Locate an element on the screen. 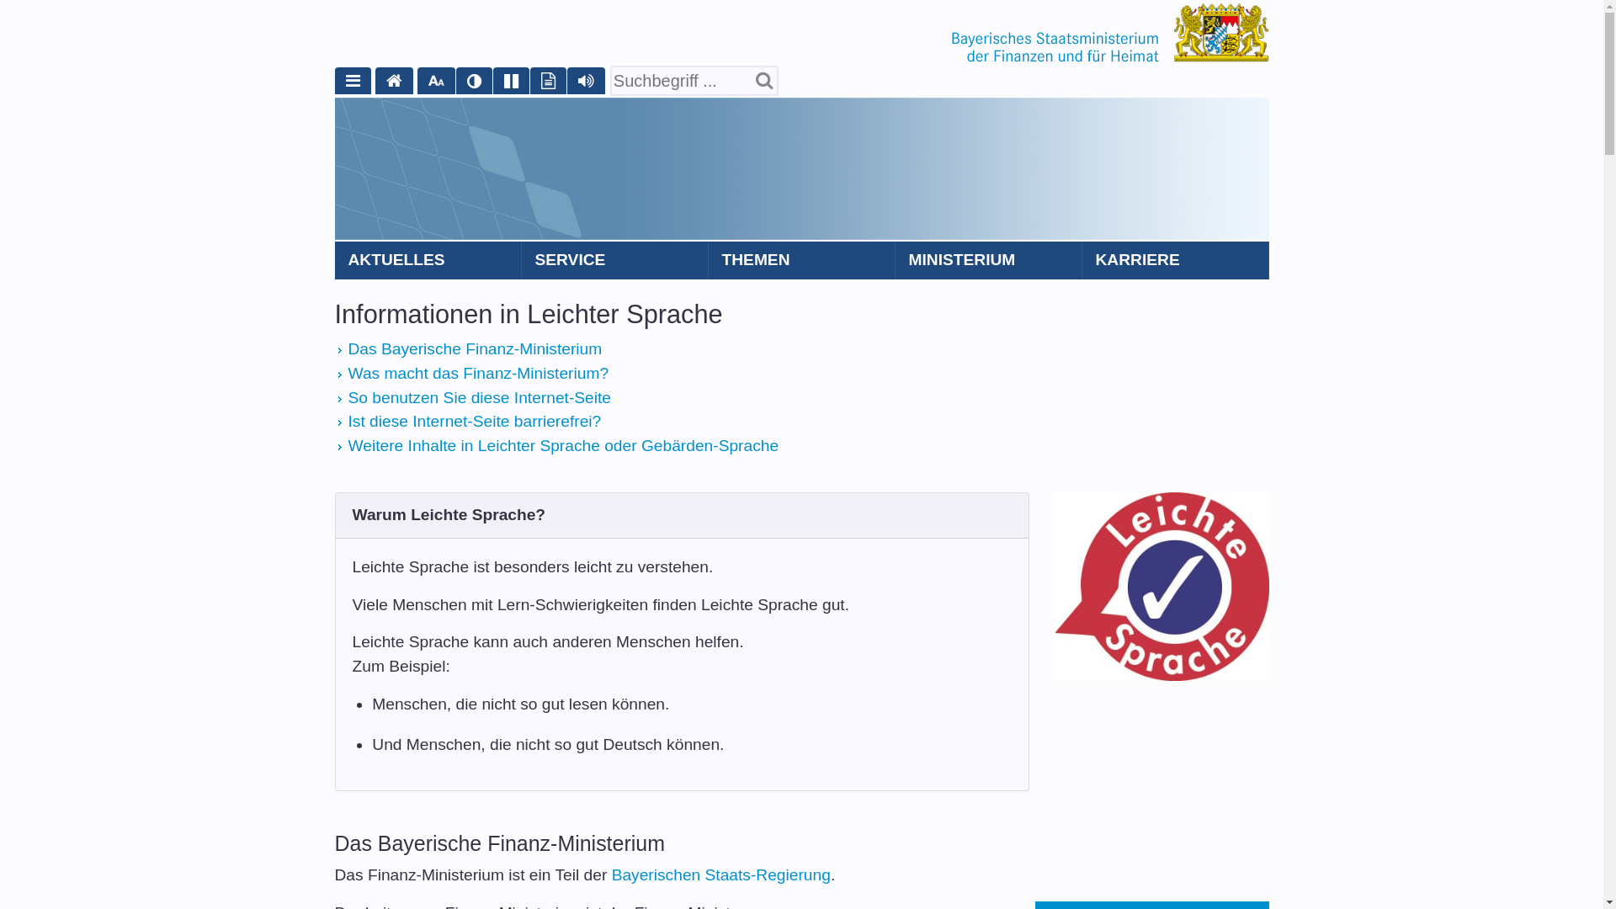  Zur Startseite is located at coordinates (394, 81).